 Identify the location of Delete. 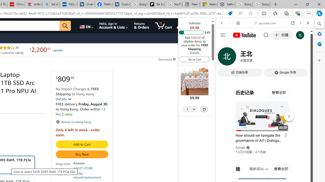
(204, 109).